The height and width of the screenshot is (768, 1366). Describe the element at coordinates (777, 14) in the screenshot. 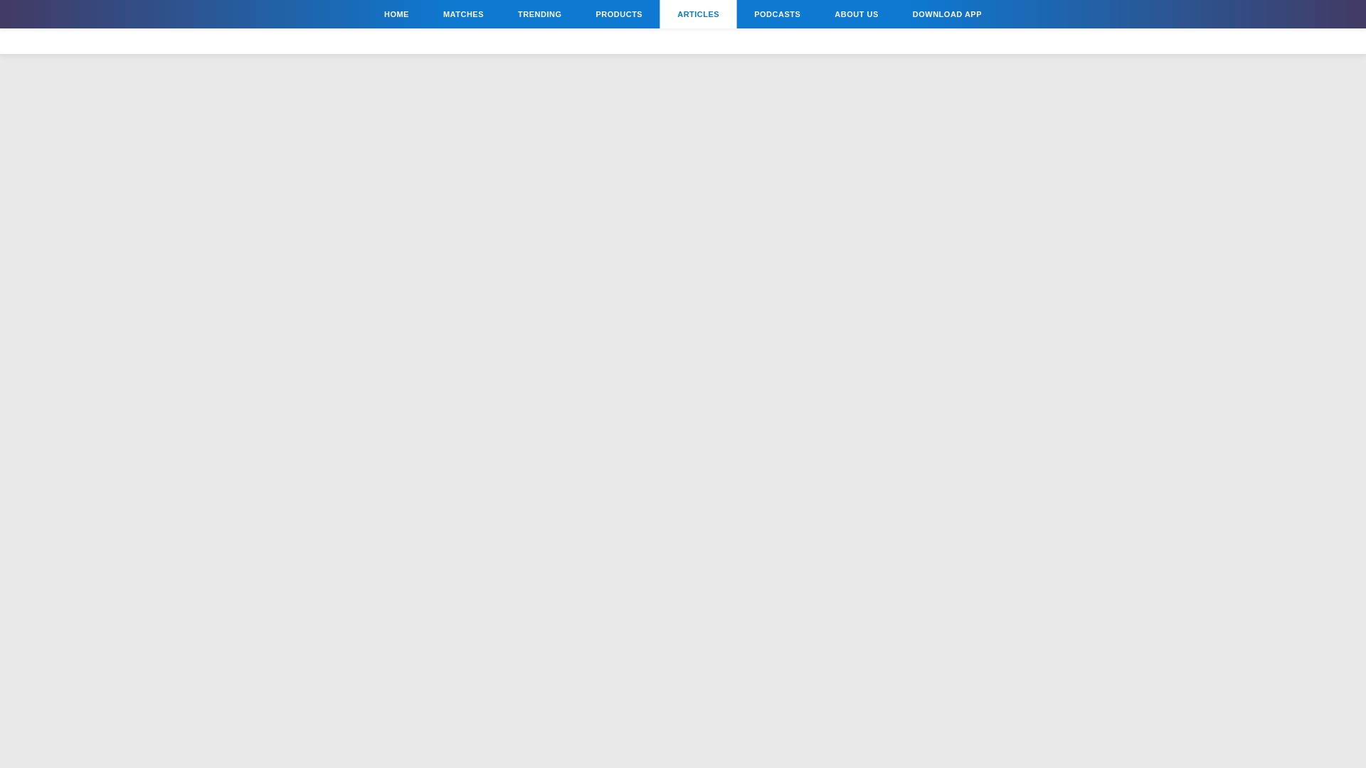

I see `PODCASTS` at that location.